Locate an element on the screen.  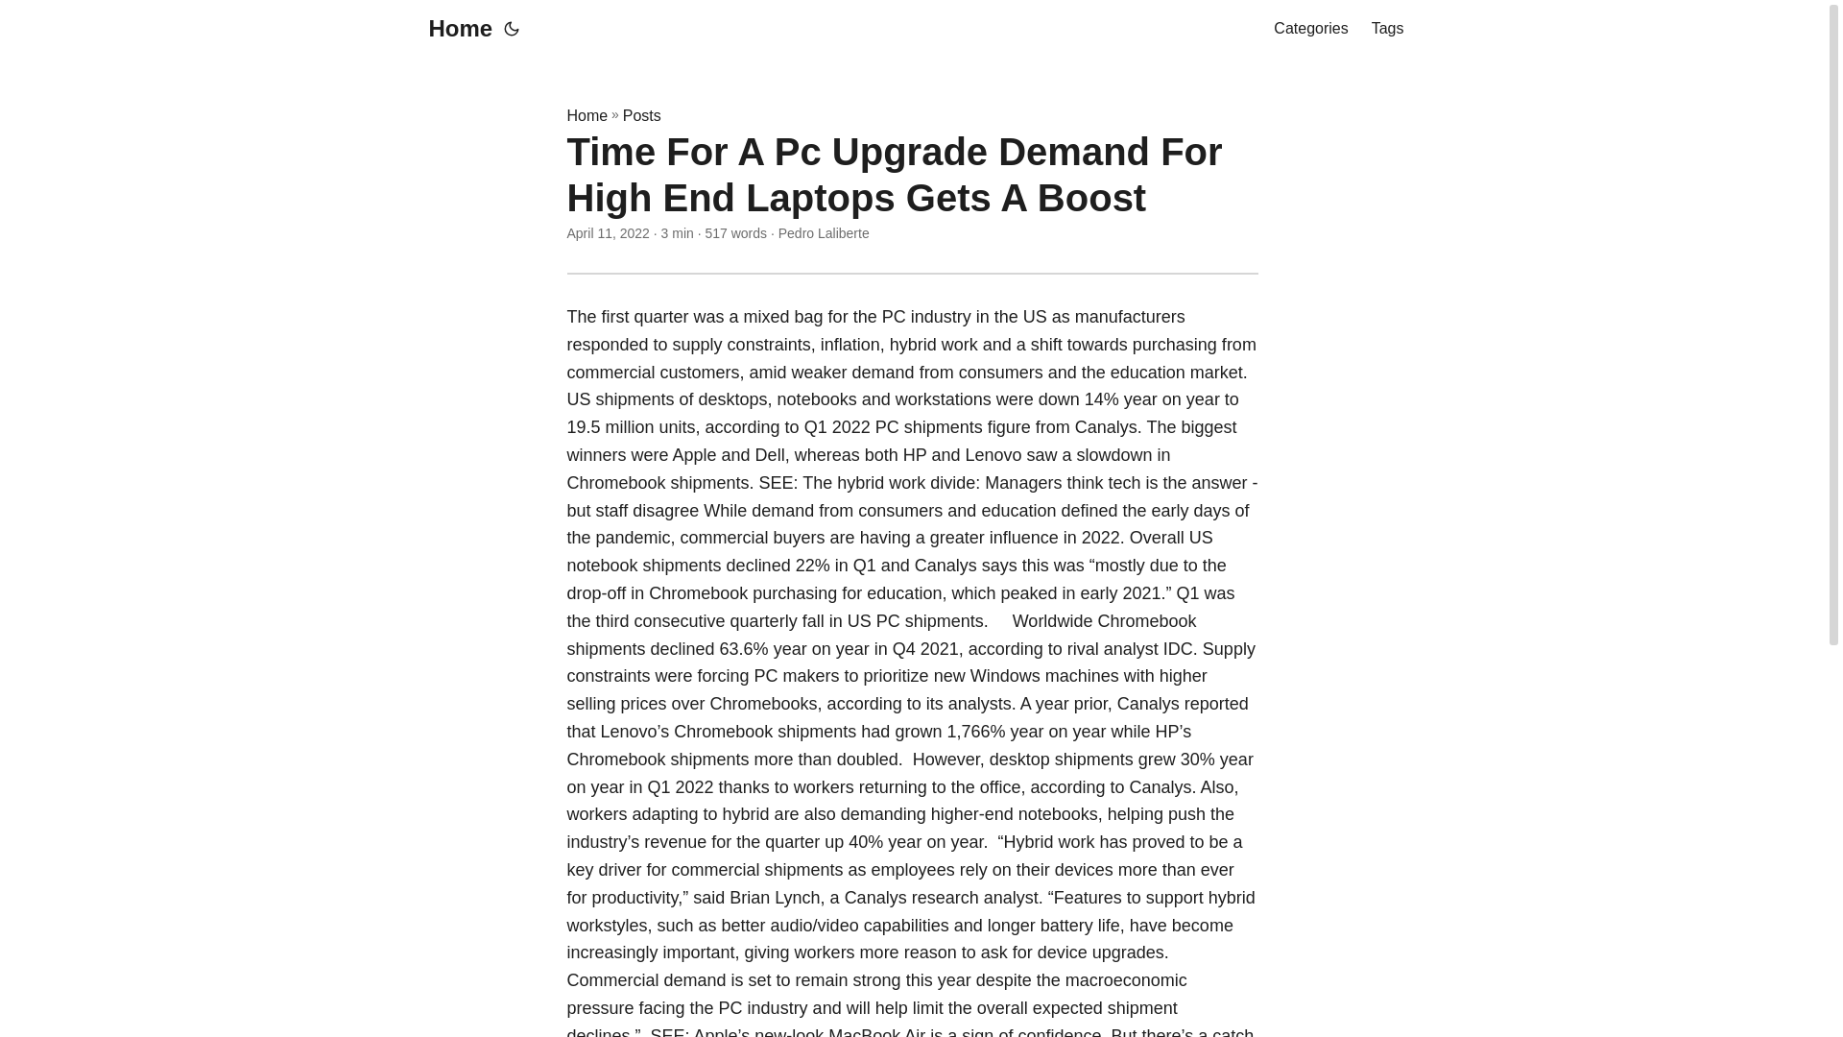
Posts is located at coordinates (641, 115).